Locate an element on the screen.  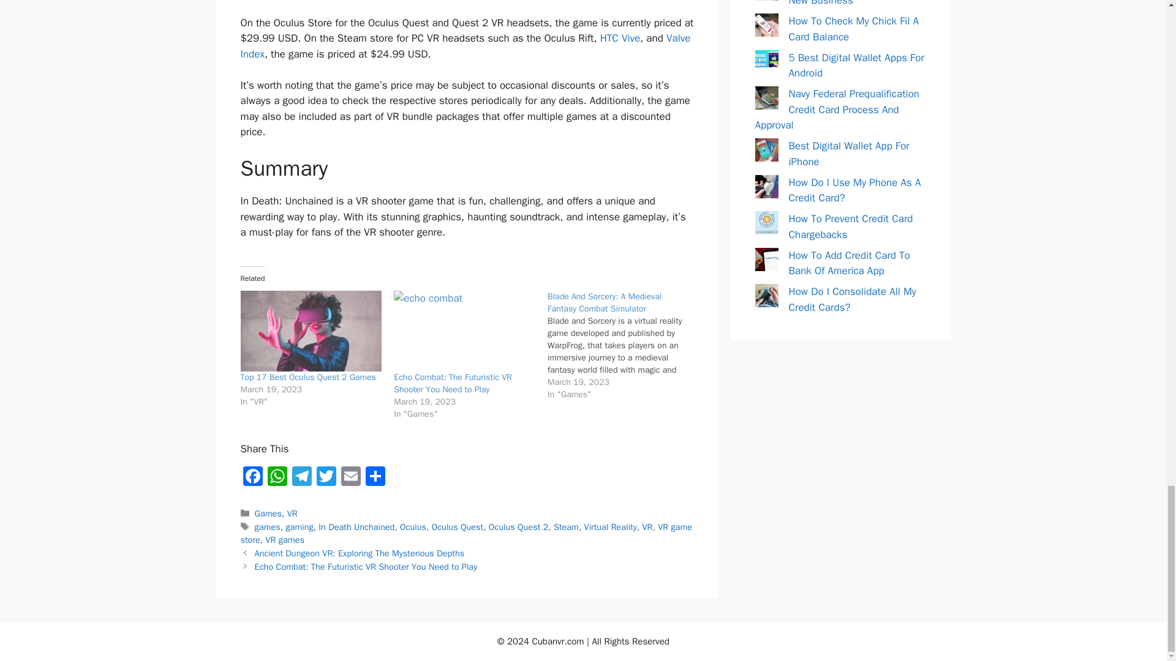
Top 17 Best Oculus Quest 2 Games is located at coordinates (310, 330).